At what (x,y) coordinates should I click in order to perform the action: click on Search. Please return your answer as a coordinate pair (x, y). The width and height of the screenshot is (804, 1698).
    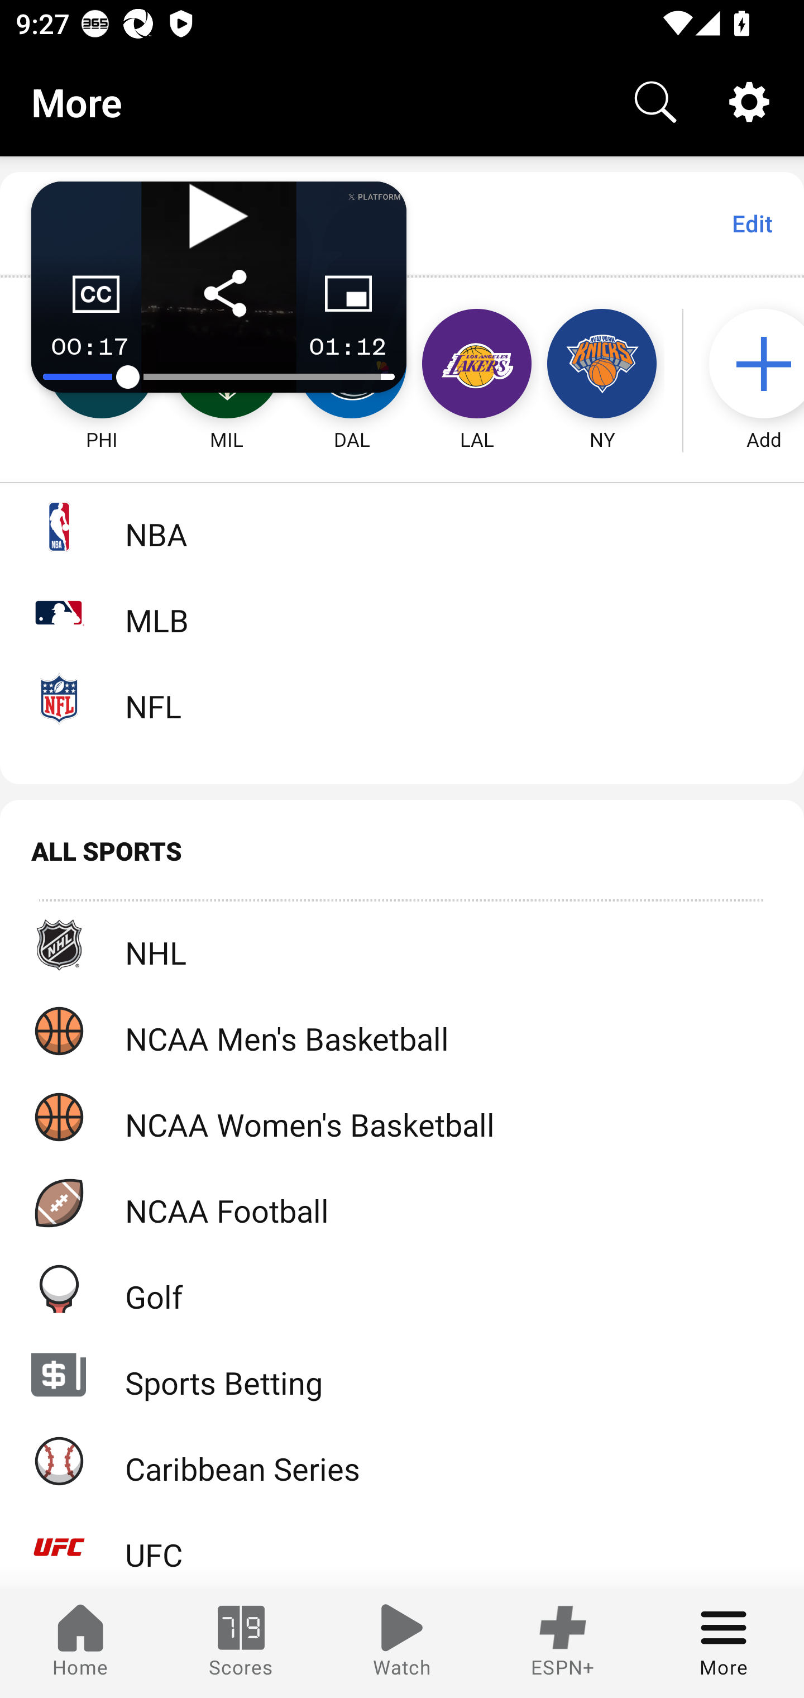
    Looking at the image, I should click on (655, 102).